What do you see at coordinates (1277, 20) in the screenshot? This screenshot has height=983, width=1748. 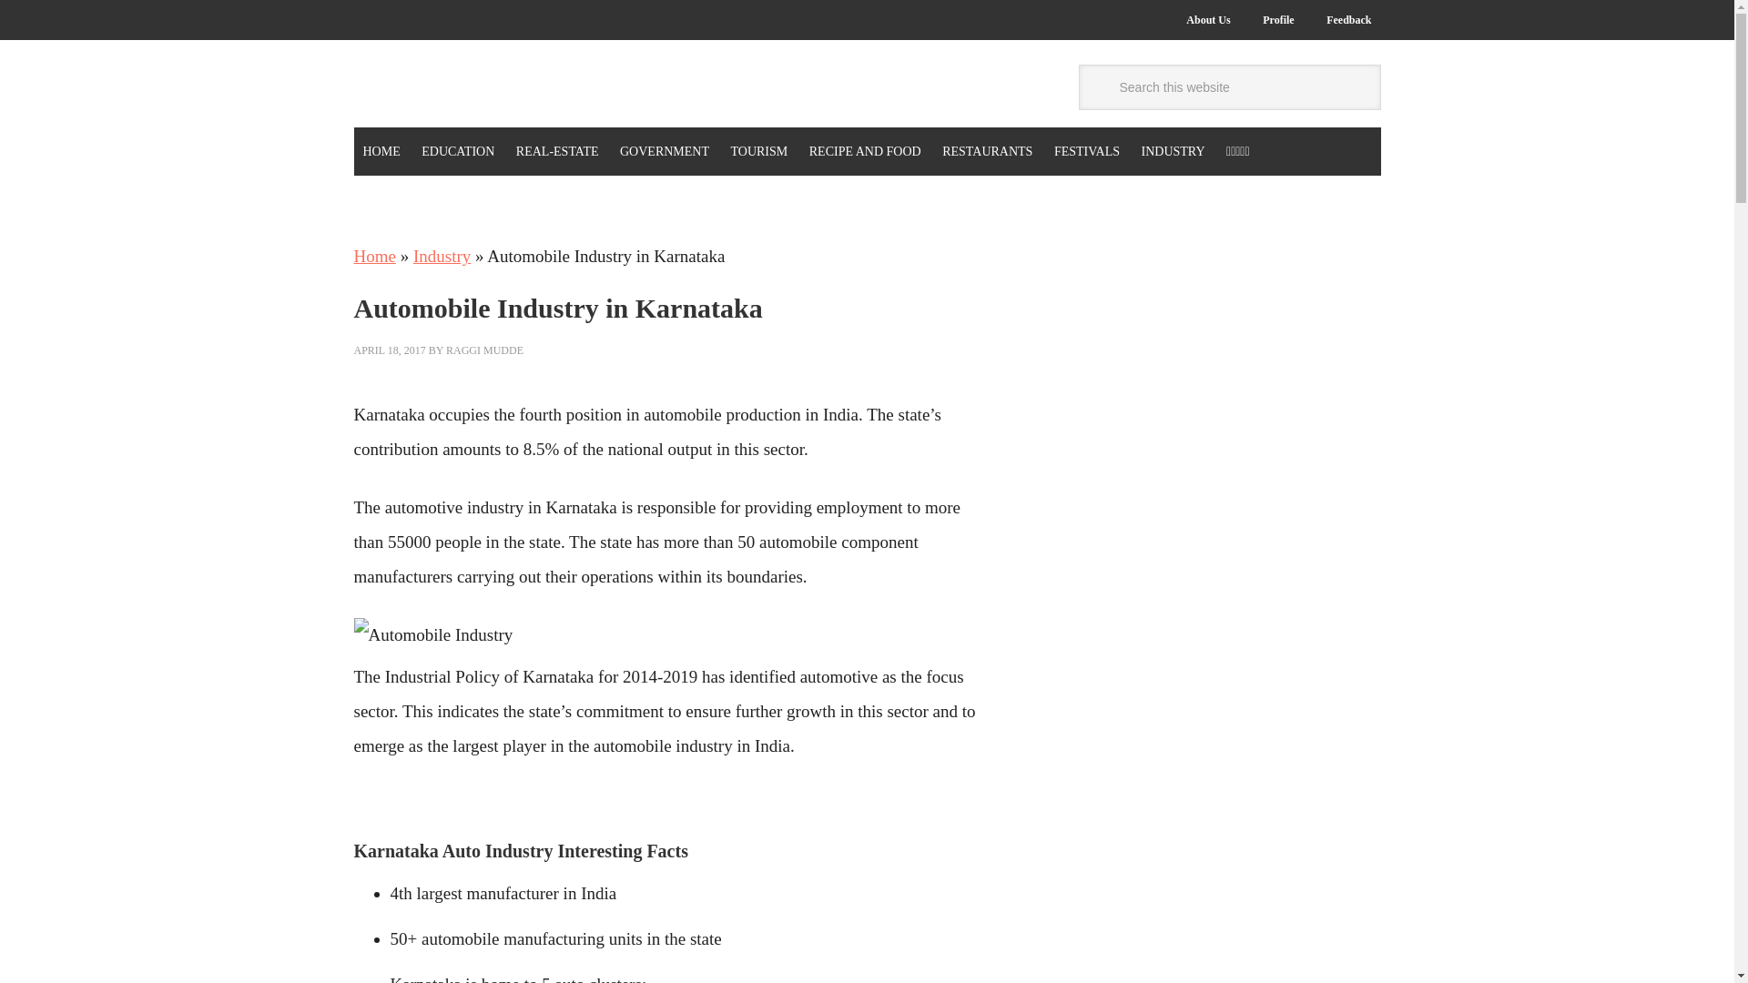 I see `Profile` at bounding box center [1277, 20].